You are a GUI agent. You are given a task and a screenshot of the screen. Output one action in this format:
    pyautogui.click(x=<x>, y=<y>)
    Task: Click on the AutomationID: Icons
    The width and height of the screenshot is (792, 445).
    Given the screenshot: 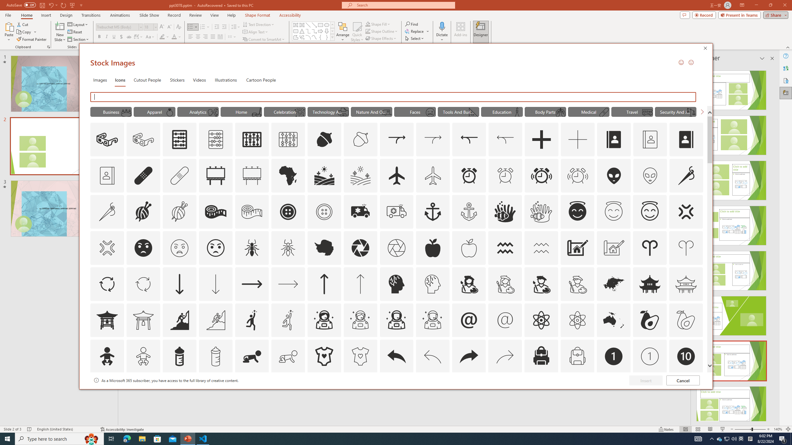 What is the action you would take?
    pyautogui.click(x=686, y=392)
    